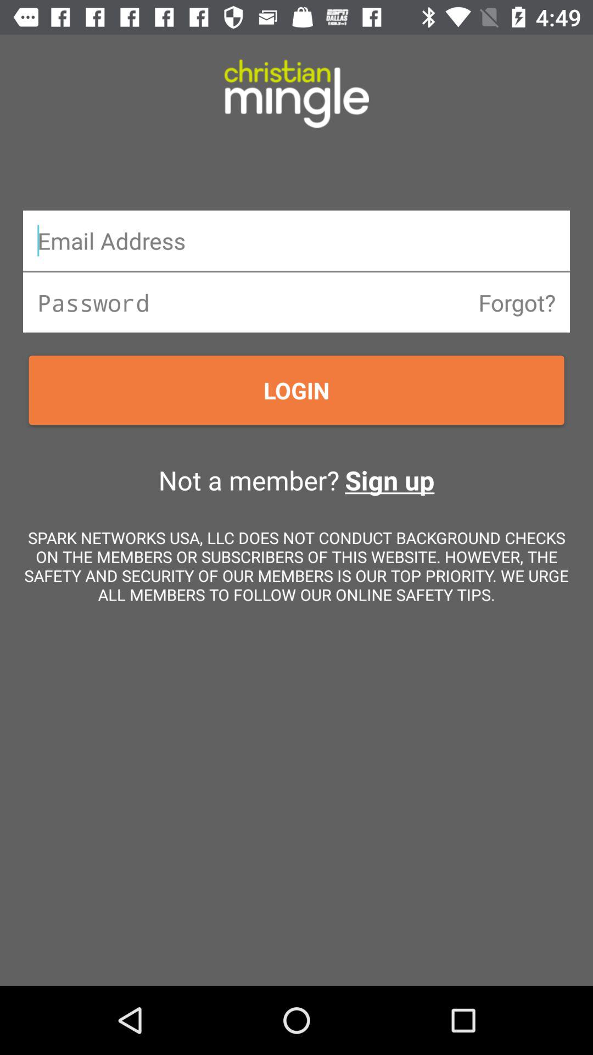  Describe the element at coordinates (296, 302) in the screenshot. I see `password` at that location.